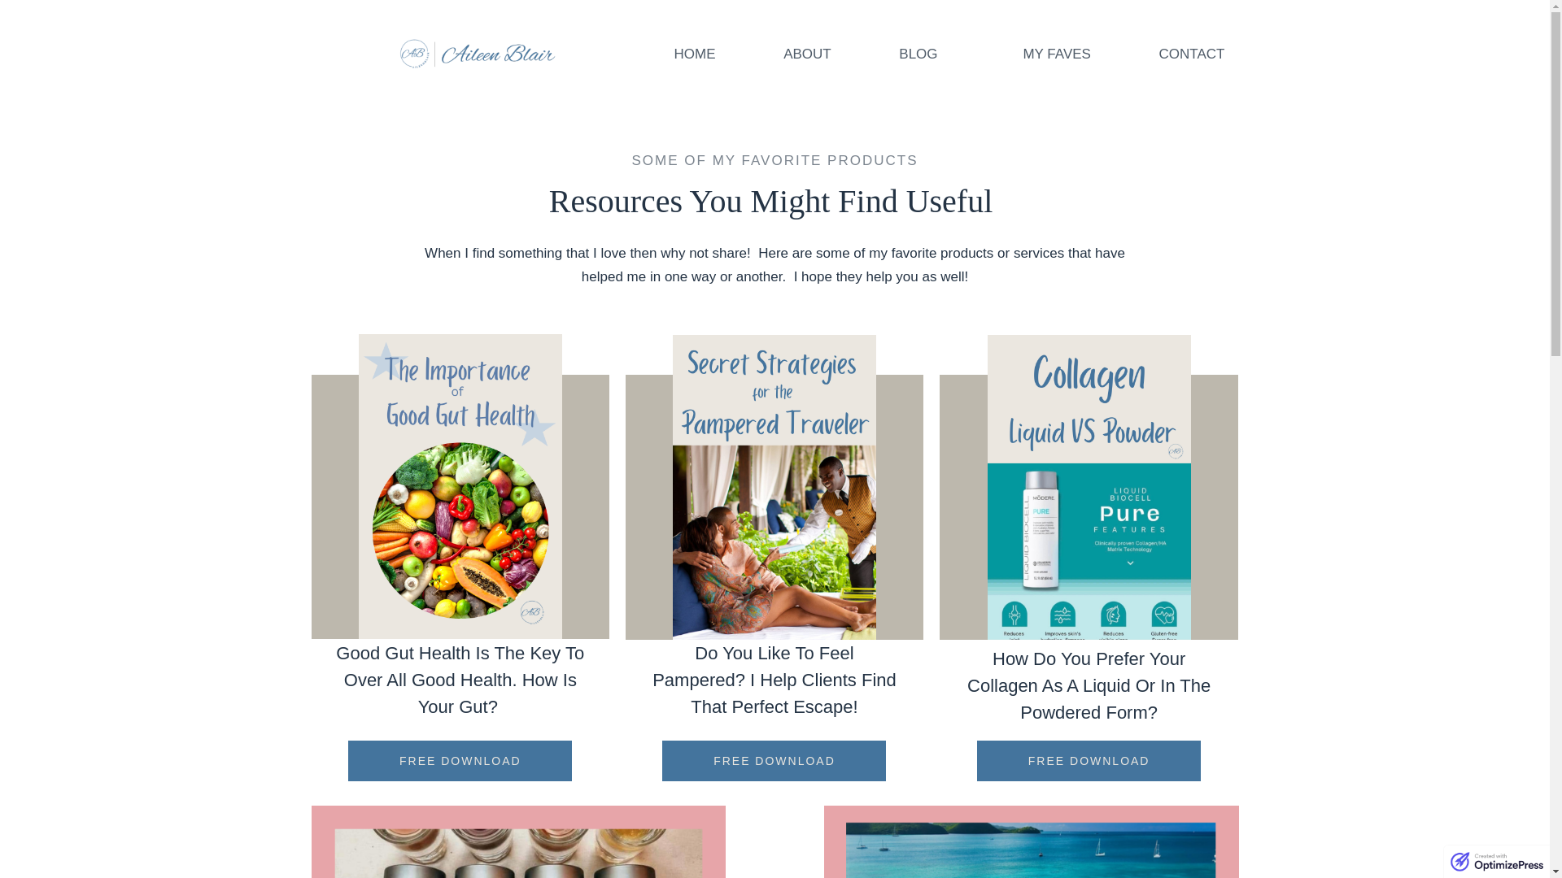 Image resolution: width=1562 pixels, height=878 pixels. What do you see at coordinates (807, 54) in the screenshot?
I see `ABOUT` at bounding box center [807, 54].